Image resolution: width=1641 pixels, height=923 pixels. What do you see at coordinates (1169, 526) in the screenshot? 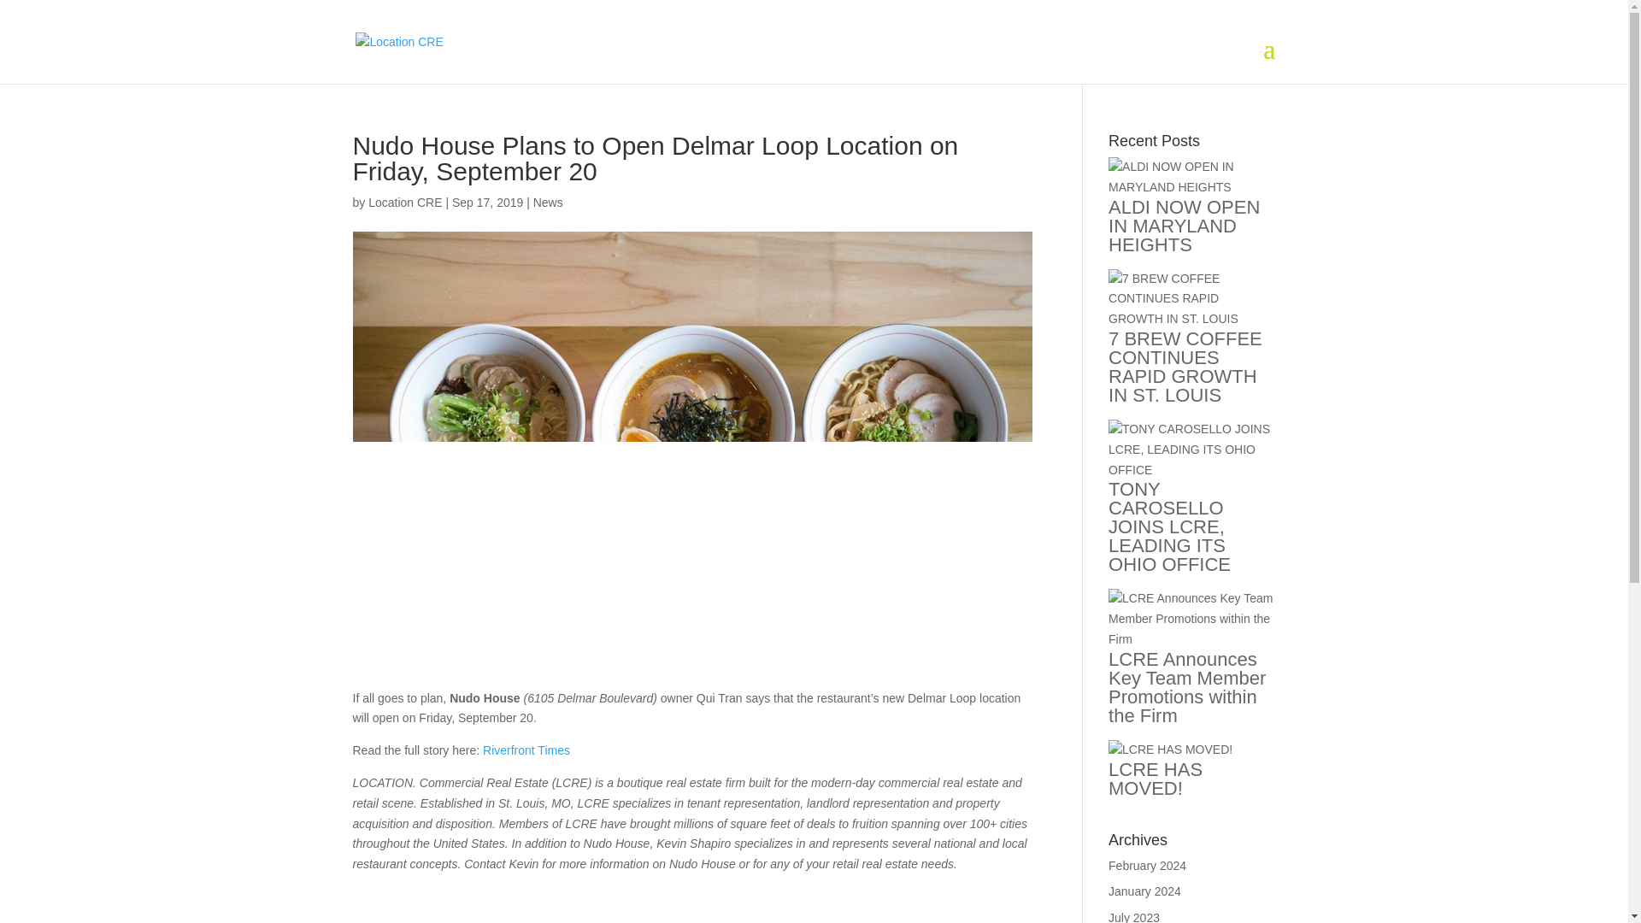
I see `TONY CAROSELLO JOINS LCRE, LEADING ITS OHIO OFFICE` at bounding box center [1169, 526].